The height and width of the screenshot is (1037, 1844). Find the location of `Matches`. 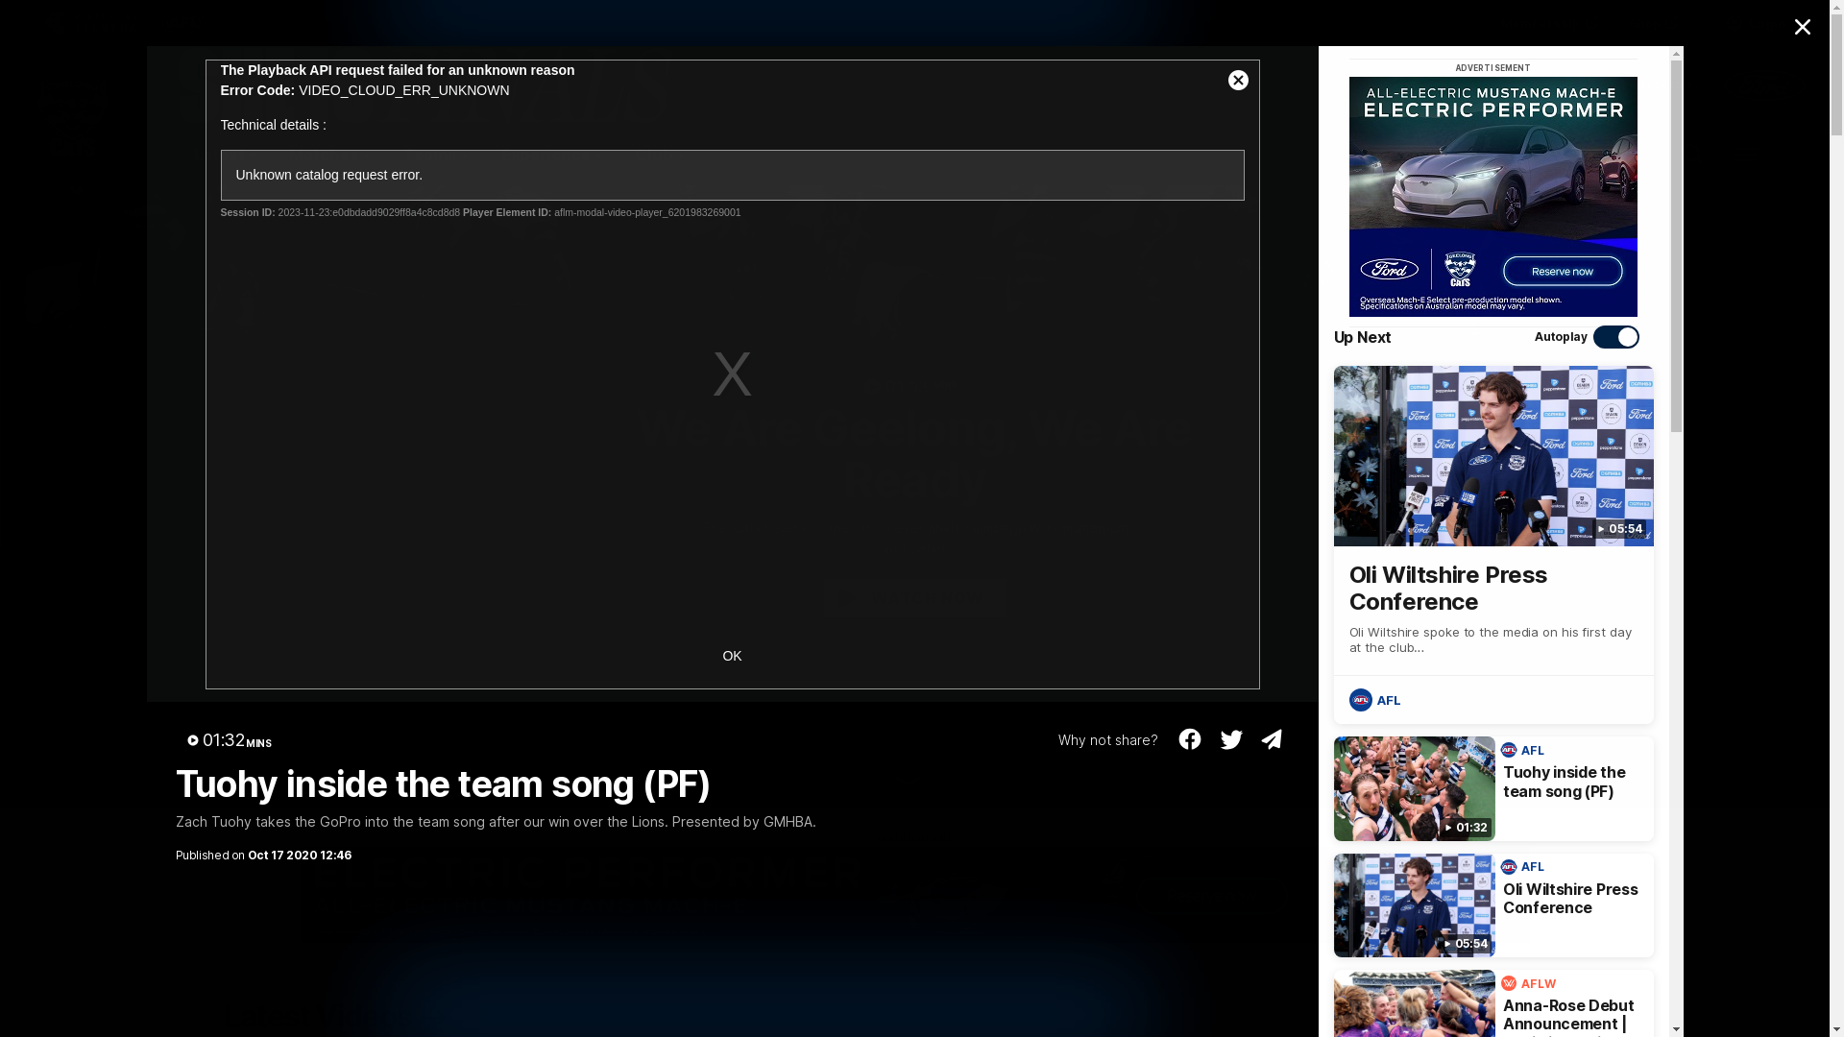

Matches is located at coordinates (328, 155).